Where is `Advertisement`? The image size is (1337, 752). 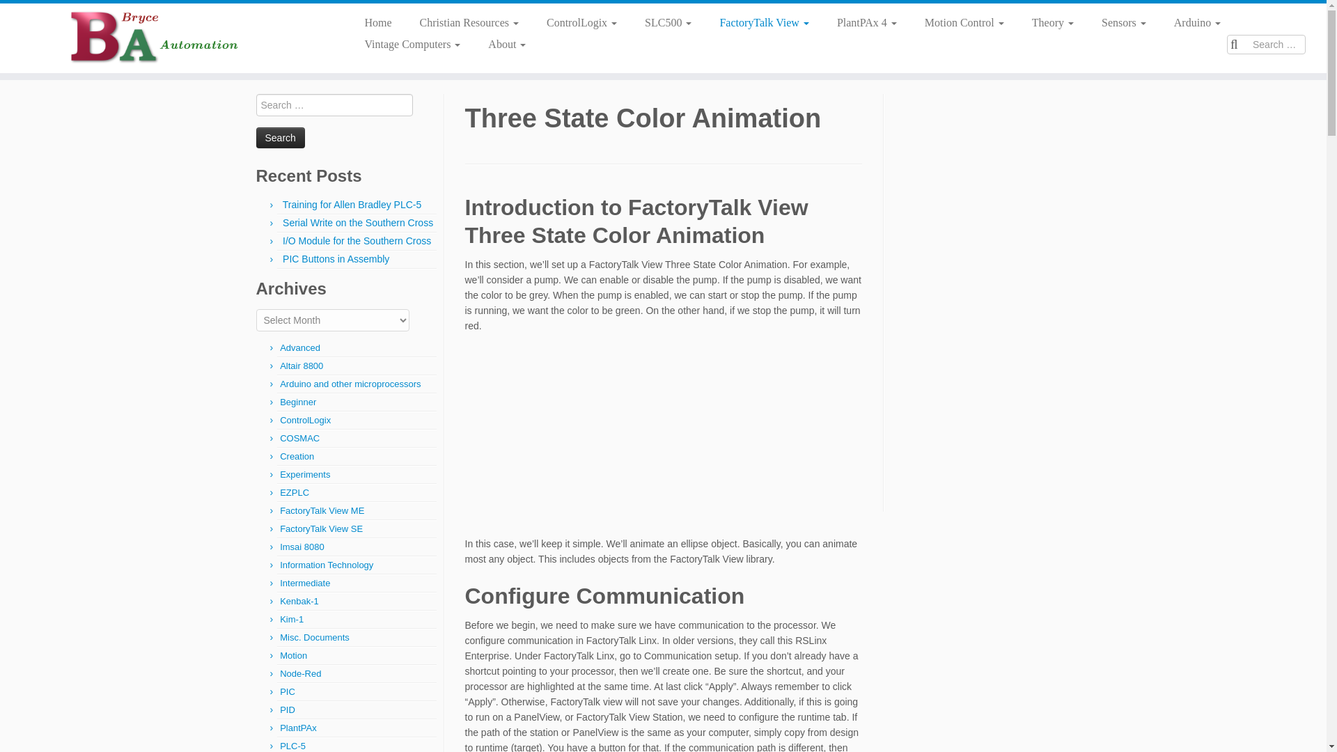 Advertisement is located at coordinates (664, 439).